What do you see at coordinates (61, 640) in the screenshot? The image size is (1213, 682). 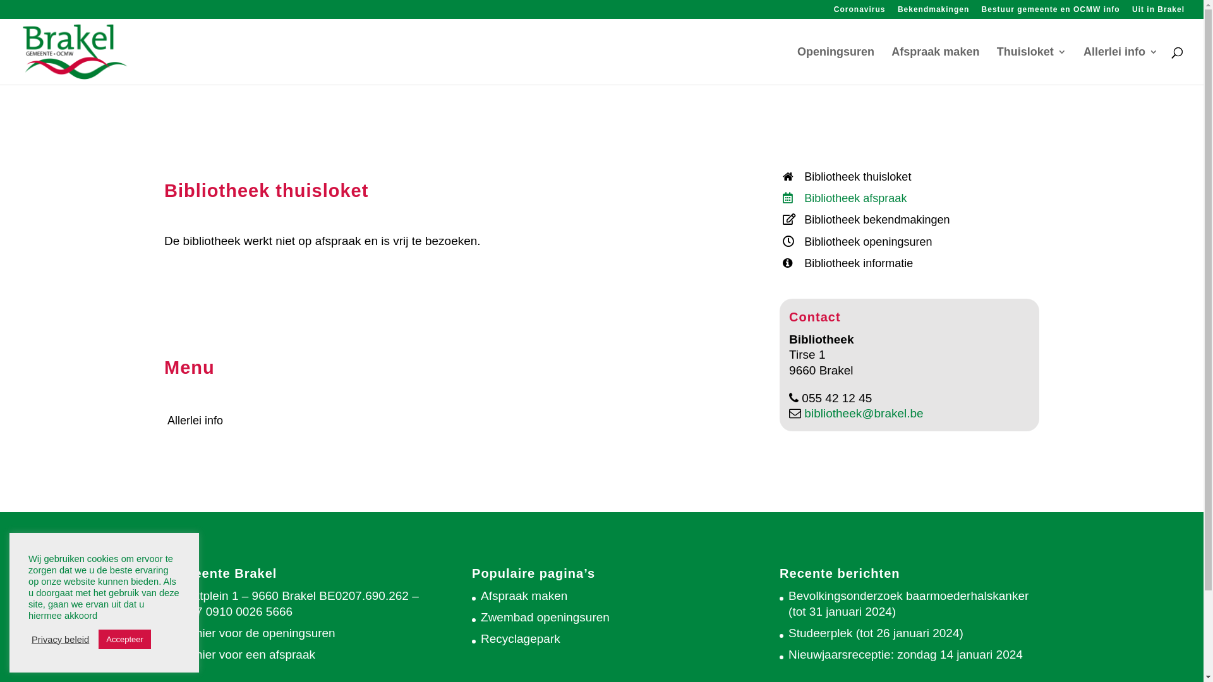 I see `Privacy beleid` at bounding box center [61, 640].